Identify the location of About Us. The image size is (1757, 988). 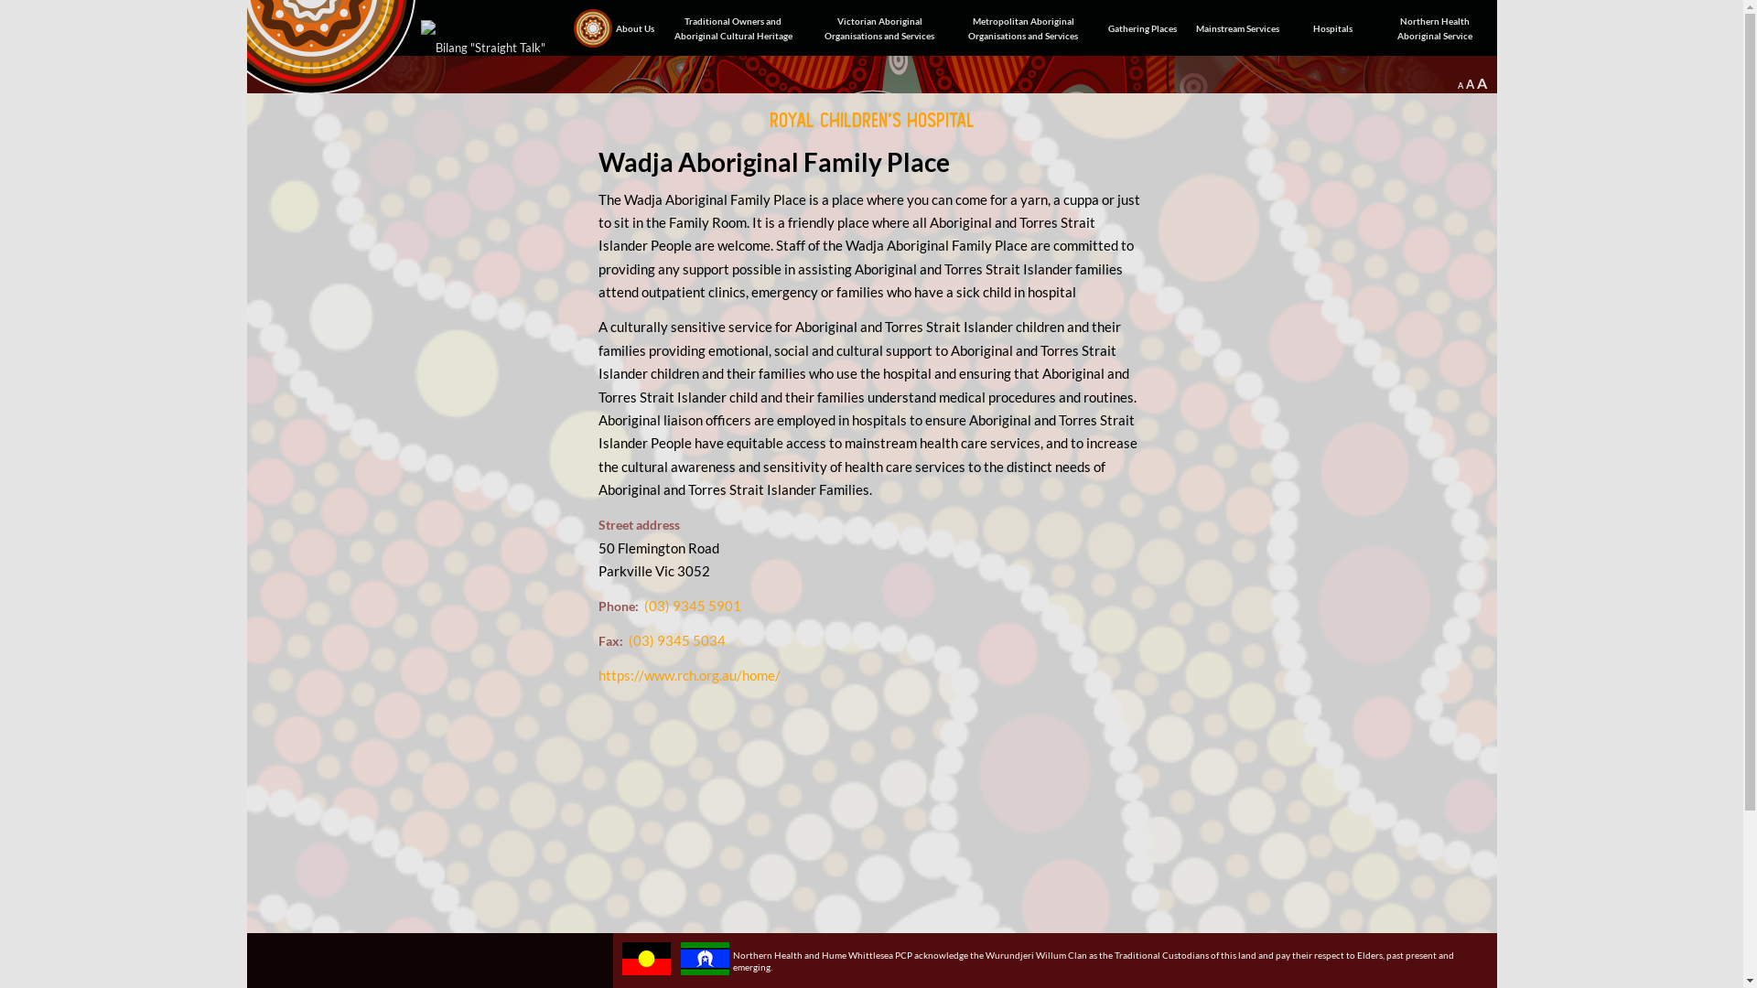
(612, 27).